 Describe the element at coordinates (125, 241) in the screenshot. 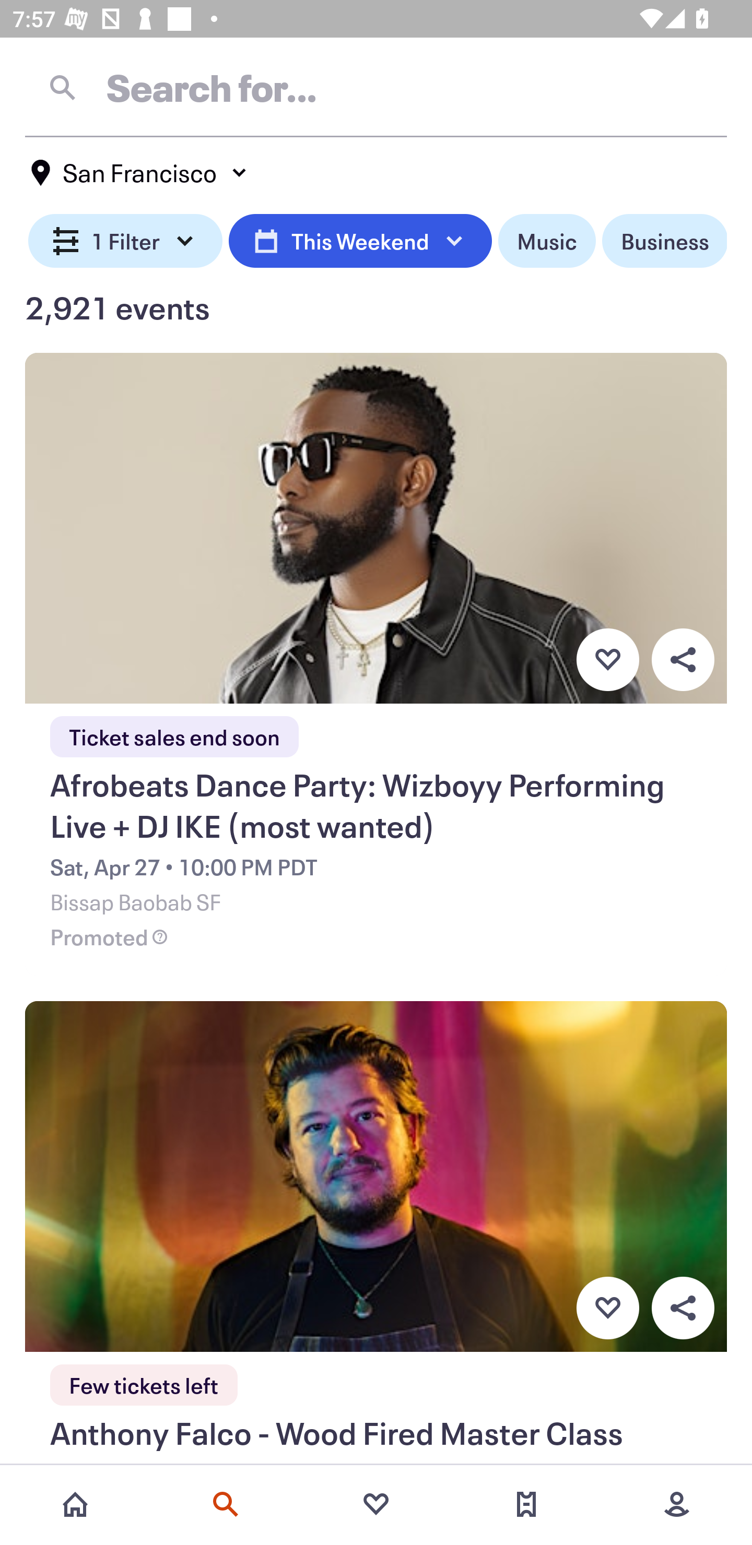

I see `1 Filter` at that location.